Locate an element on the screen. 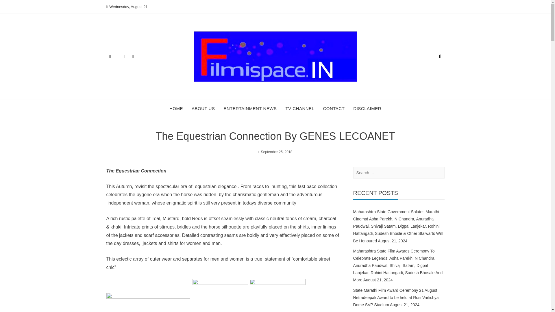 This screenshot has height=312, width=555. DISCLAIMER is located at coordinates (367, 109).